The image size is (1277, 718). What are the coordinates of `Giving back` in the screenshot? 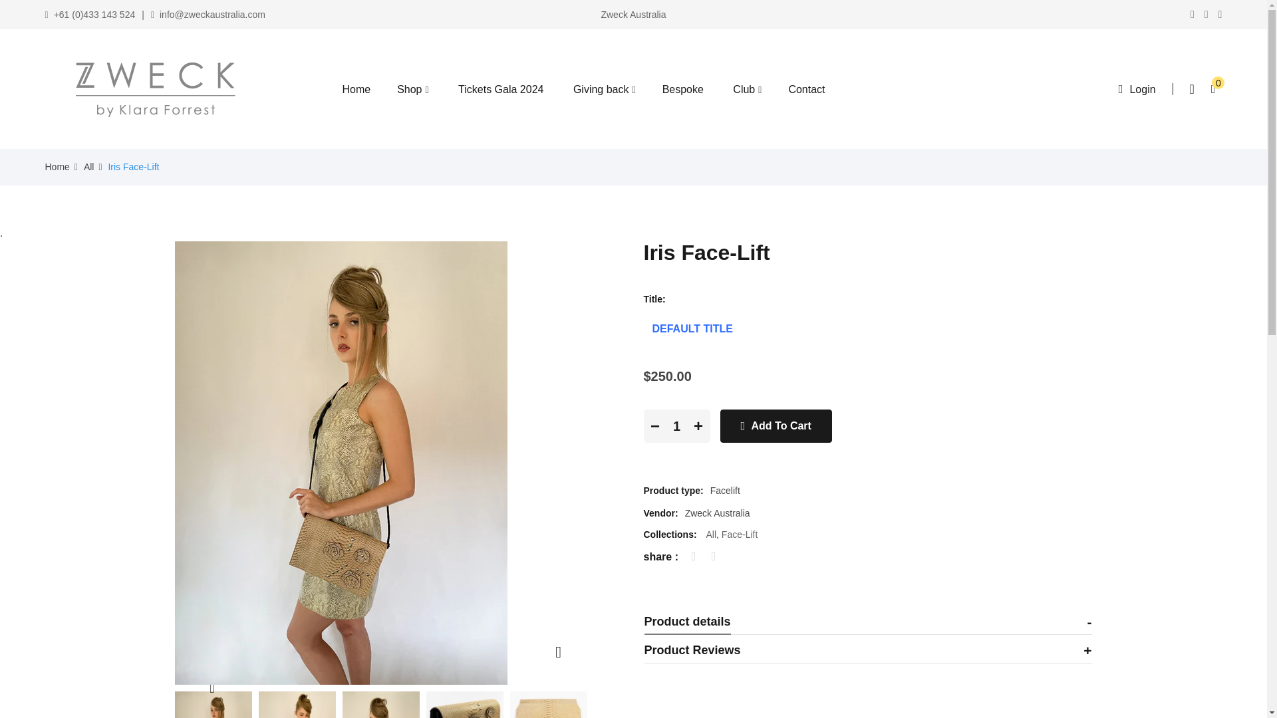 It's located at (604, 88).